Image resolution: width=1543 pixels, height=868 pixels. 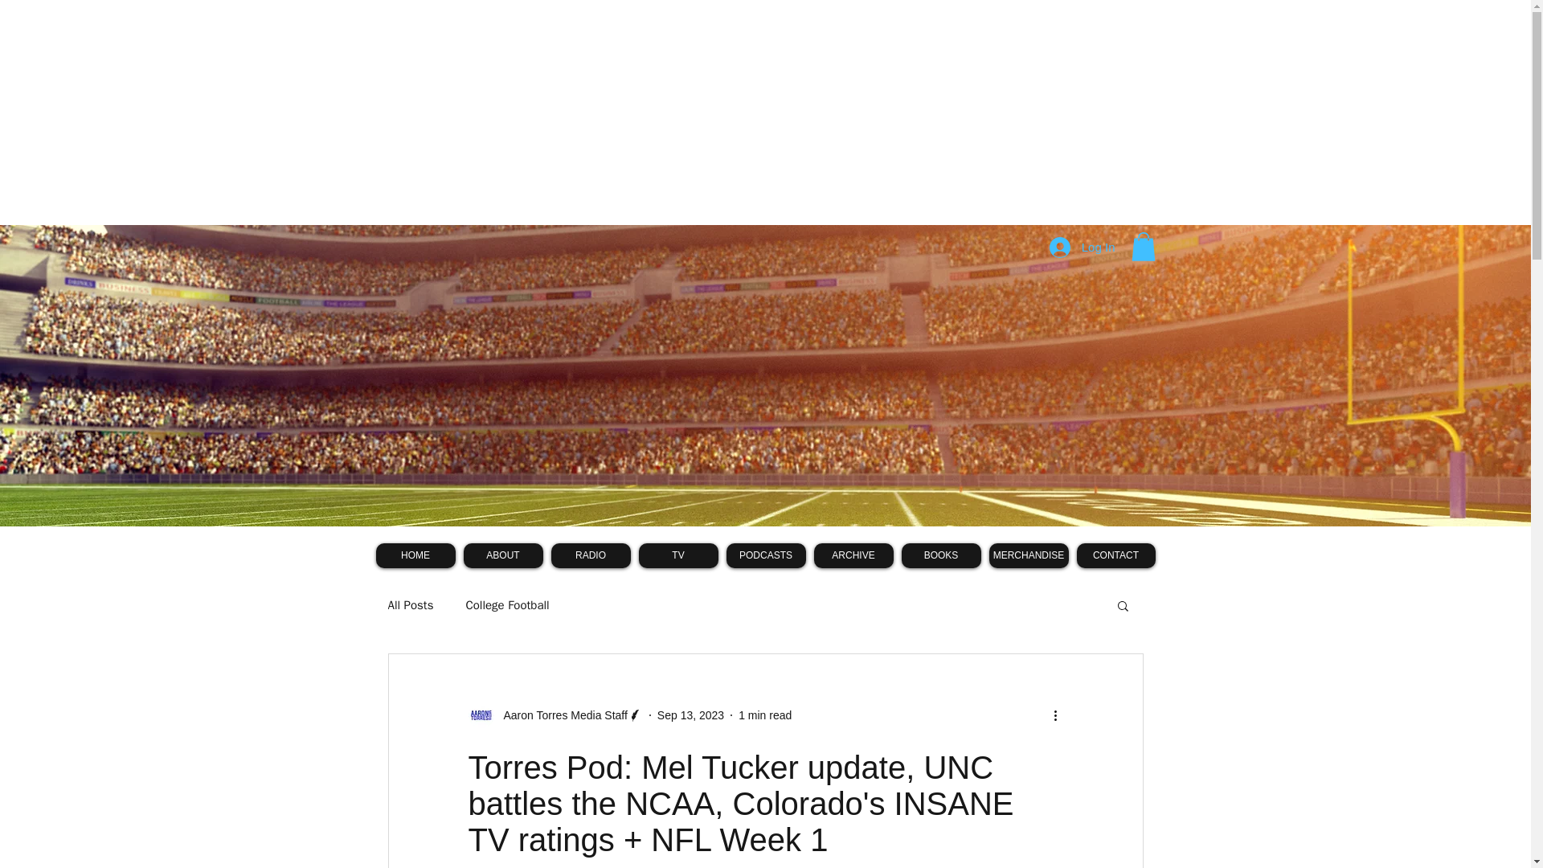 I want to click on All Posts, so click(x=410, y=605).